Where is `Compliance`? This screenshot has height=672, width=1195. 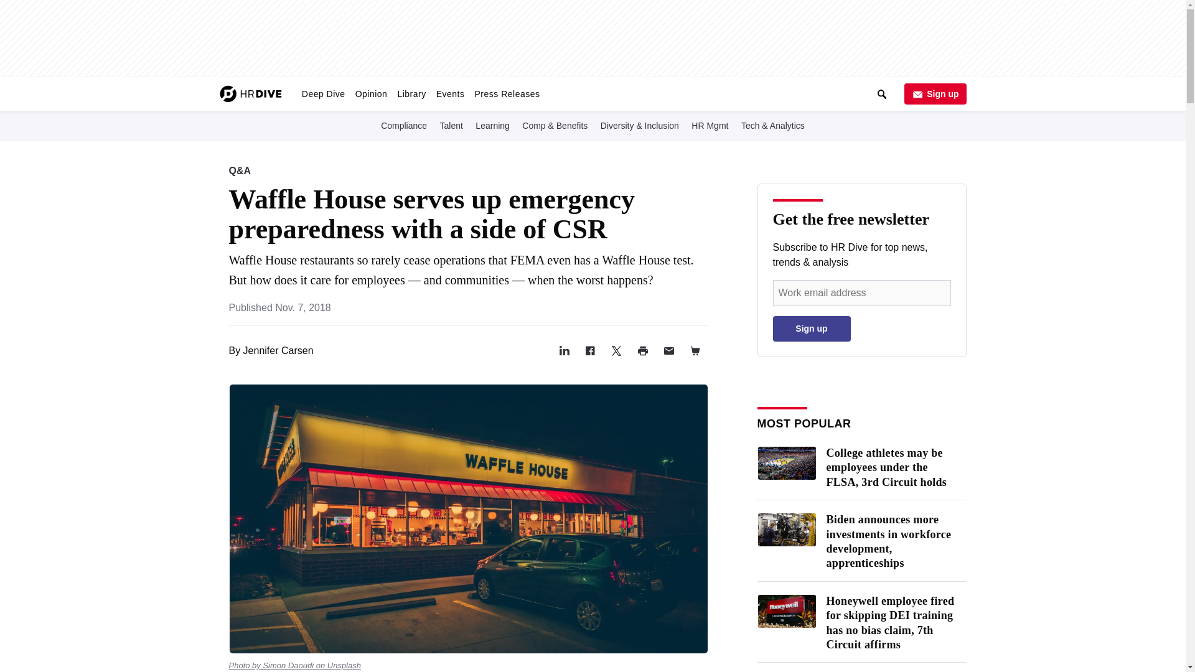 Compliance is located at coordinates (403, 125).